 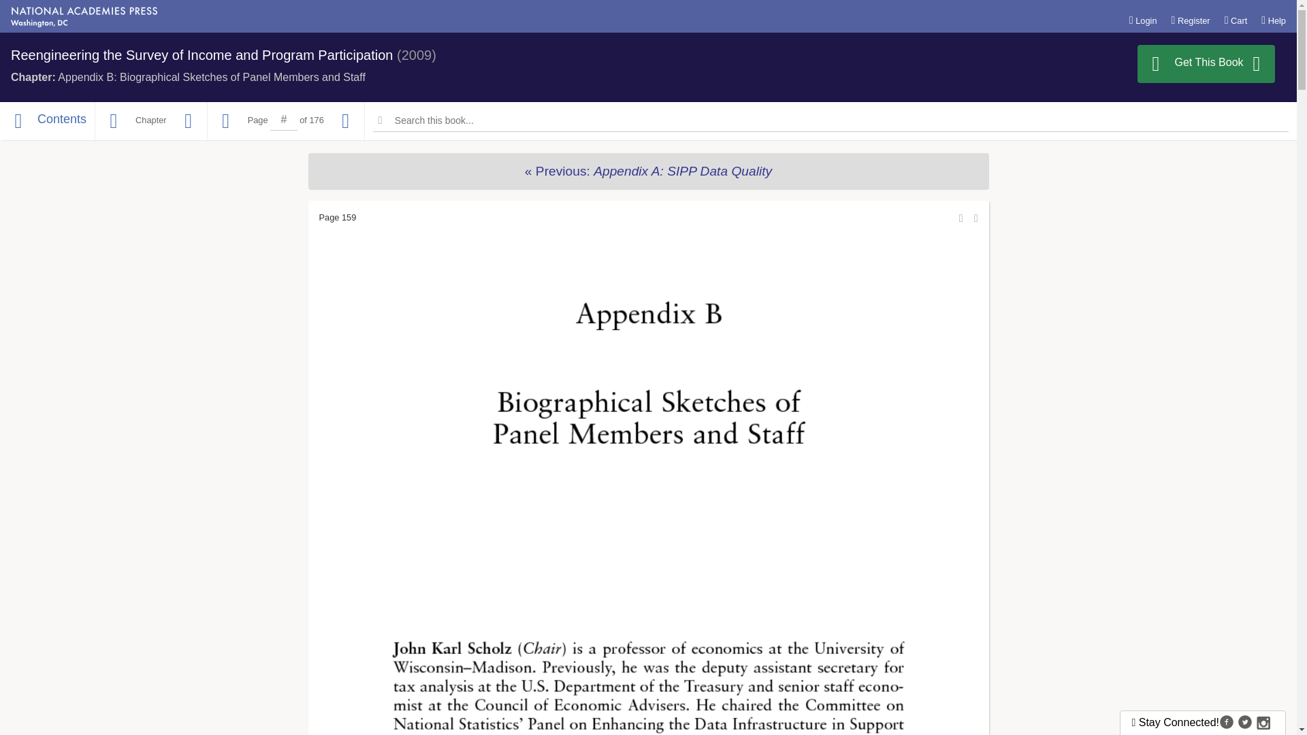 I want to click on Next Chapter, so click(x=188, y=121).